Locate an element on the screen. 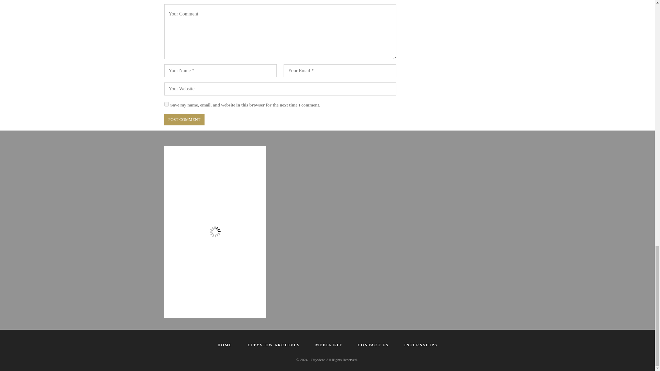 This screenshot has height=371, width=660. yes is located at coordinates (166, 104).